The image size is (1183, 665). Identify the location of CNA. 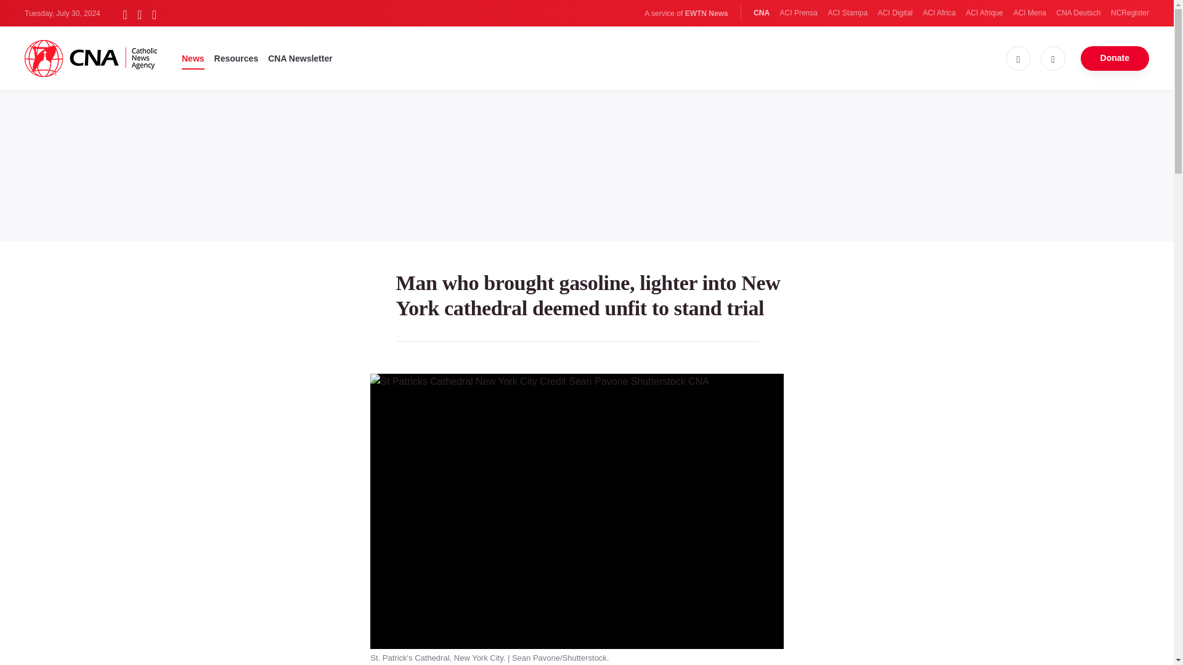
(762, 13).